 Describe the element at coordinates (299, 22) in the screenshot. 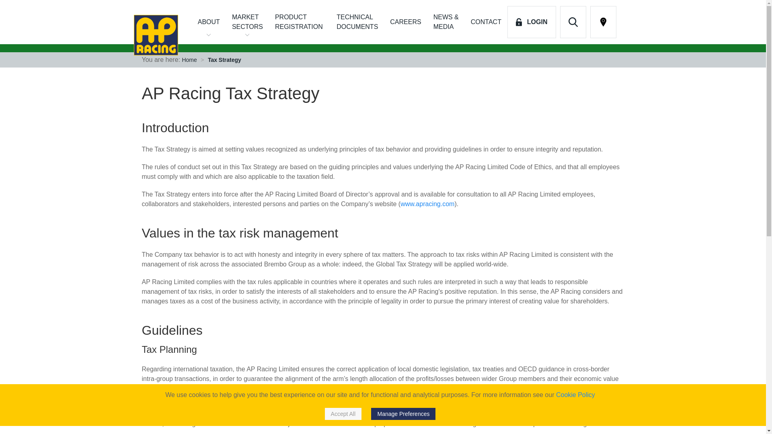

I see `PRODUCT REGISTRATION ` at that location.